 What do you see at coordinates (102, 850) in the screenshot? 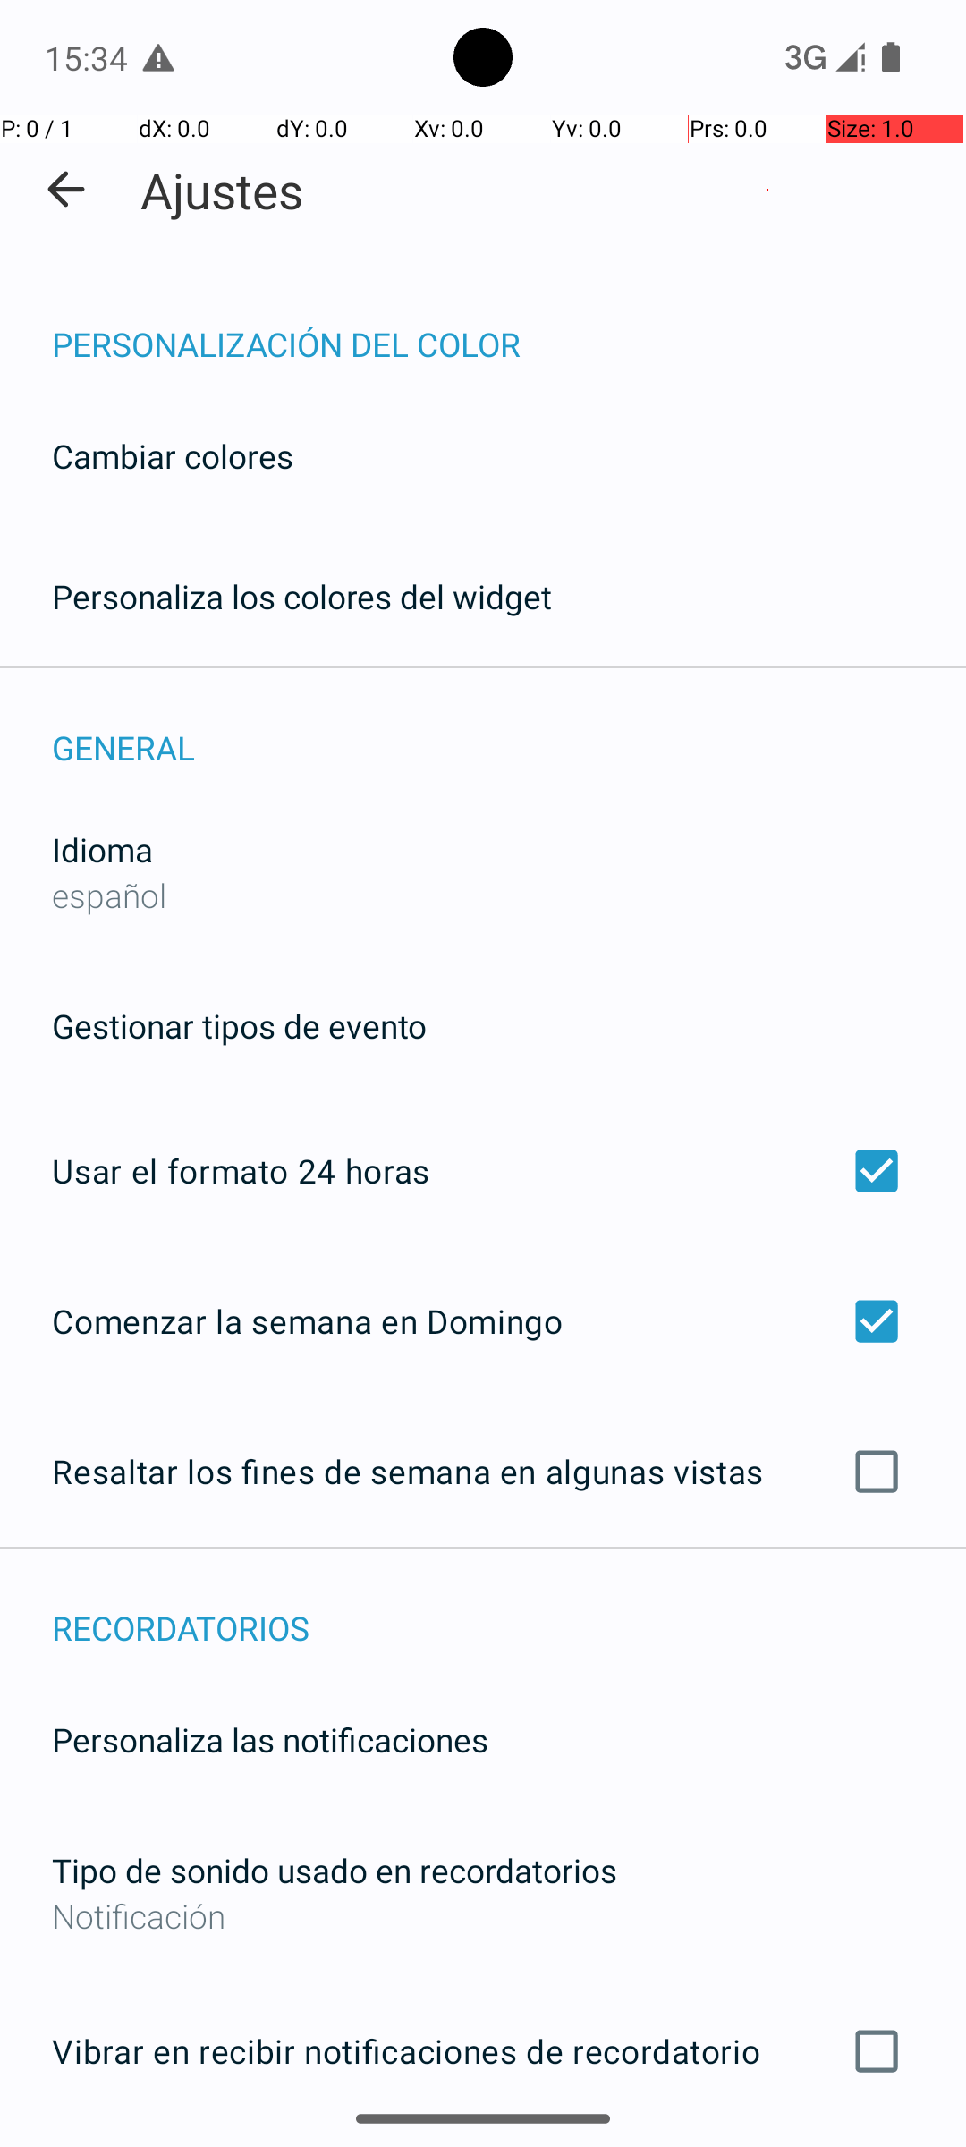
I see `Idioma` at bounding box center [102, 850].